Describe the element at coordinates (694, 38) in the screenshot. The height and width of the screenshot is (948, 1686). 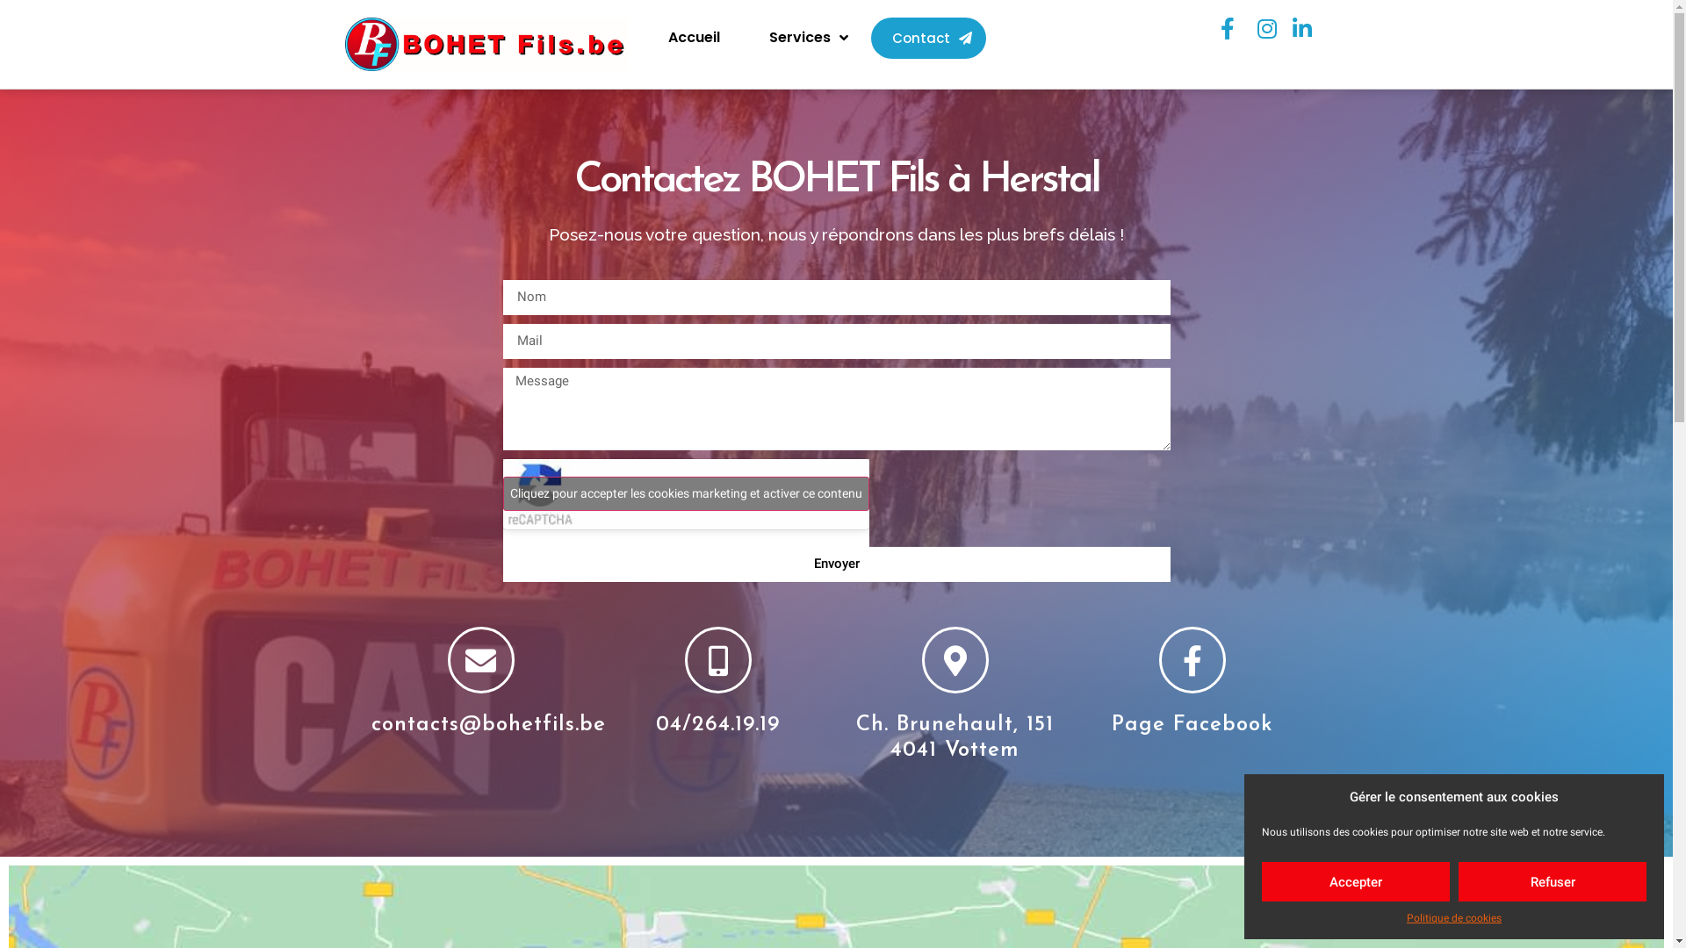
I see `Accueil` at that location.